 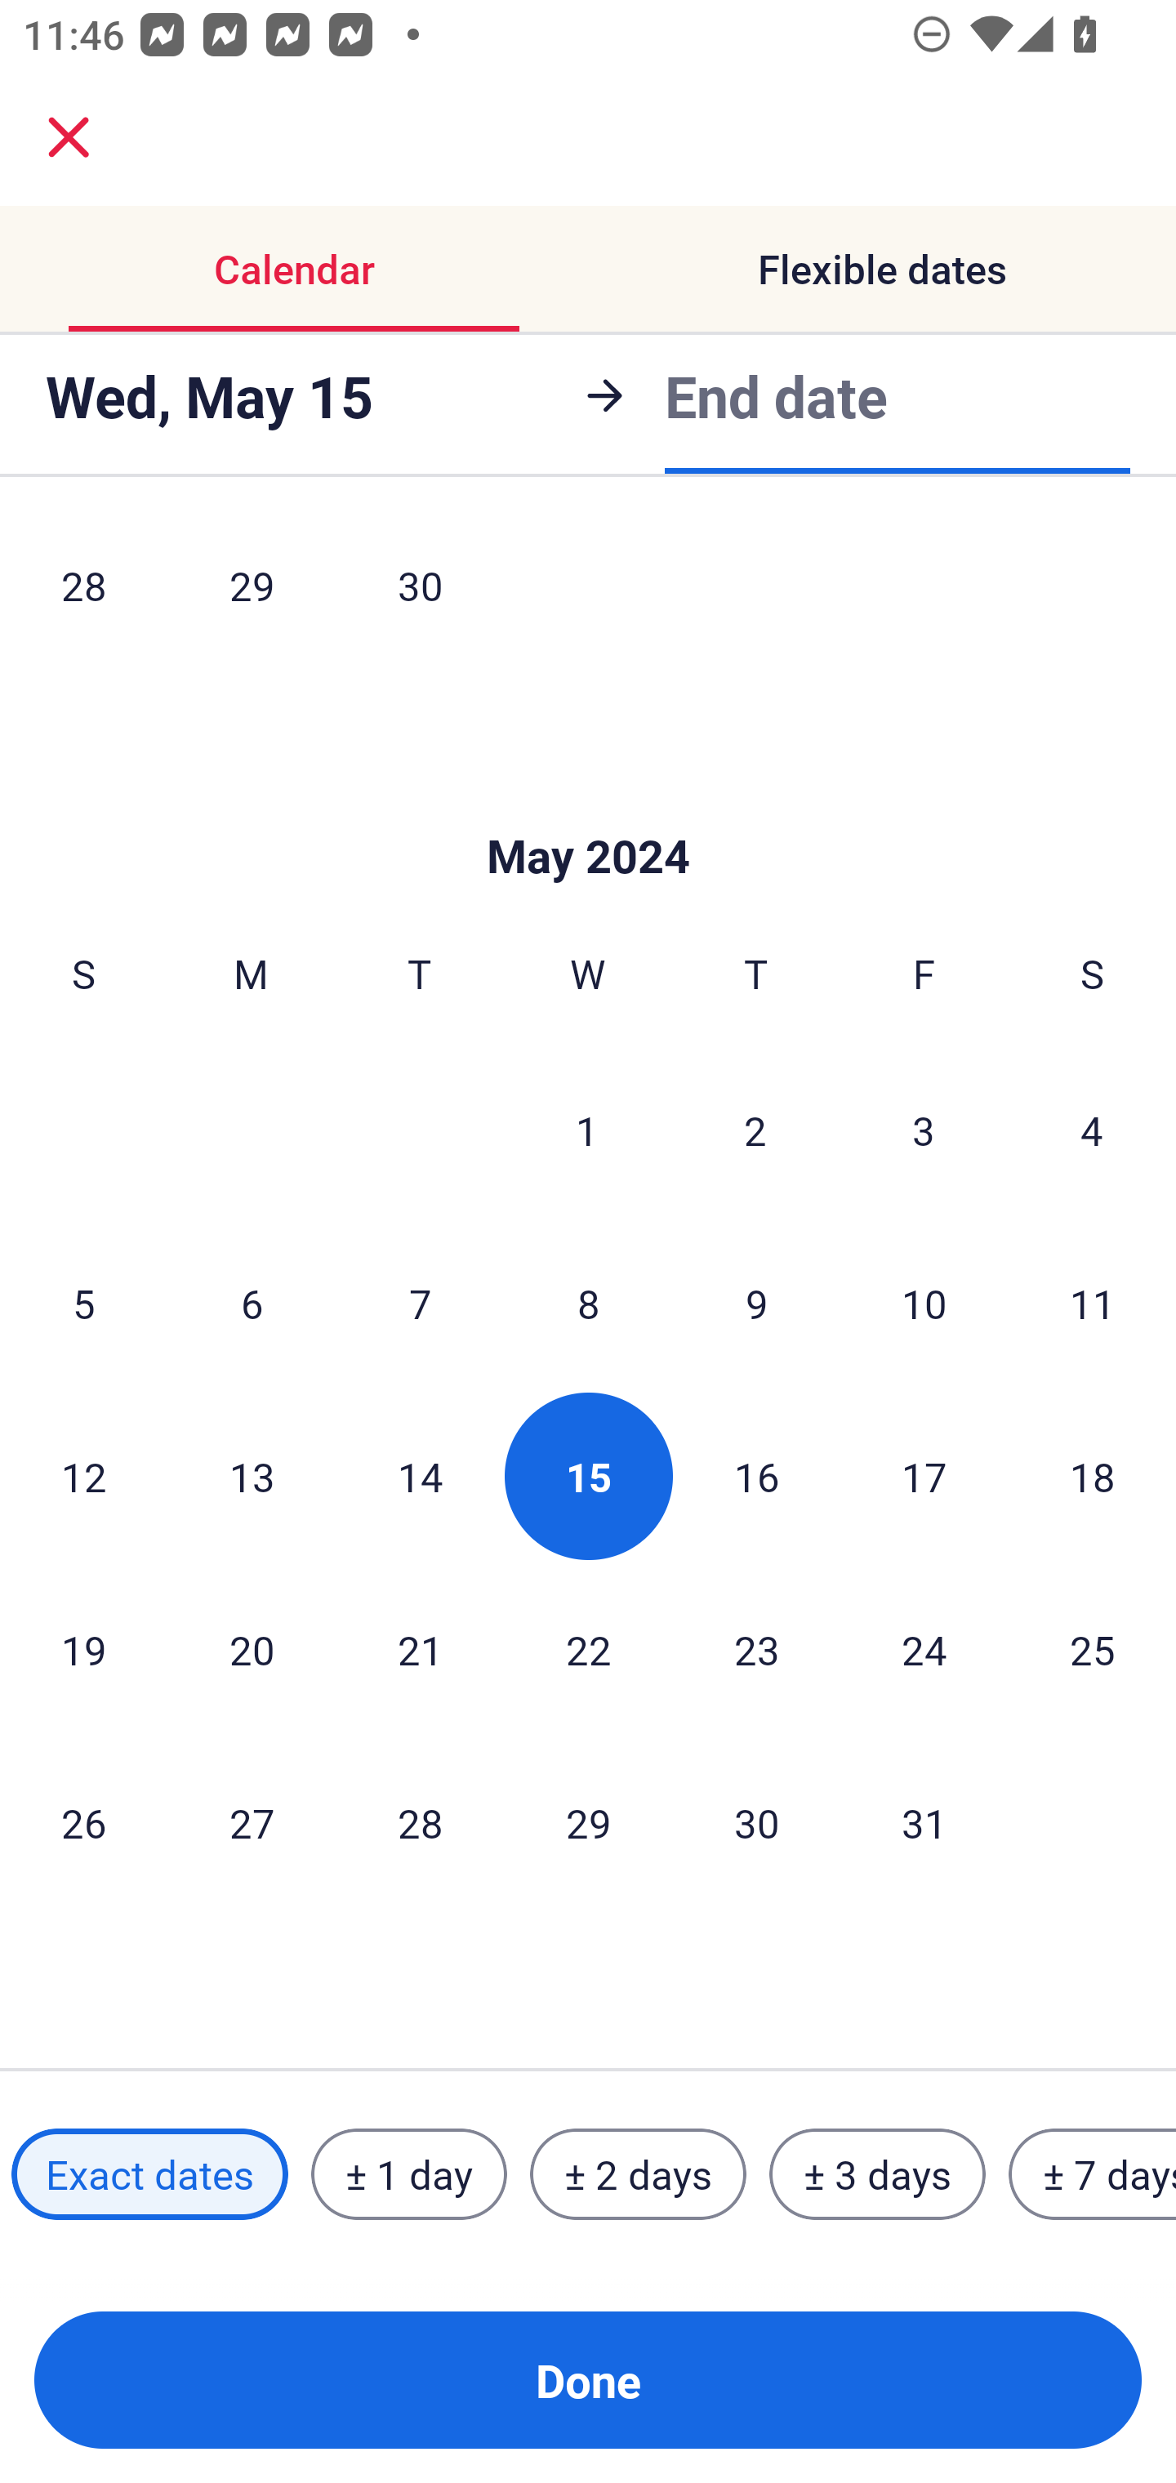 I want to click on 29 Wednesday, May 29, 2024, so click(x=588, y=1822).